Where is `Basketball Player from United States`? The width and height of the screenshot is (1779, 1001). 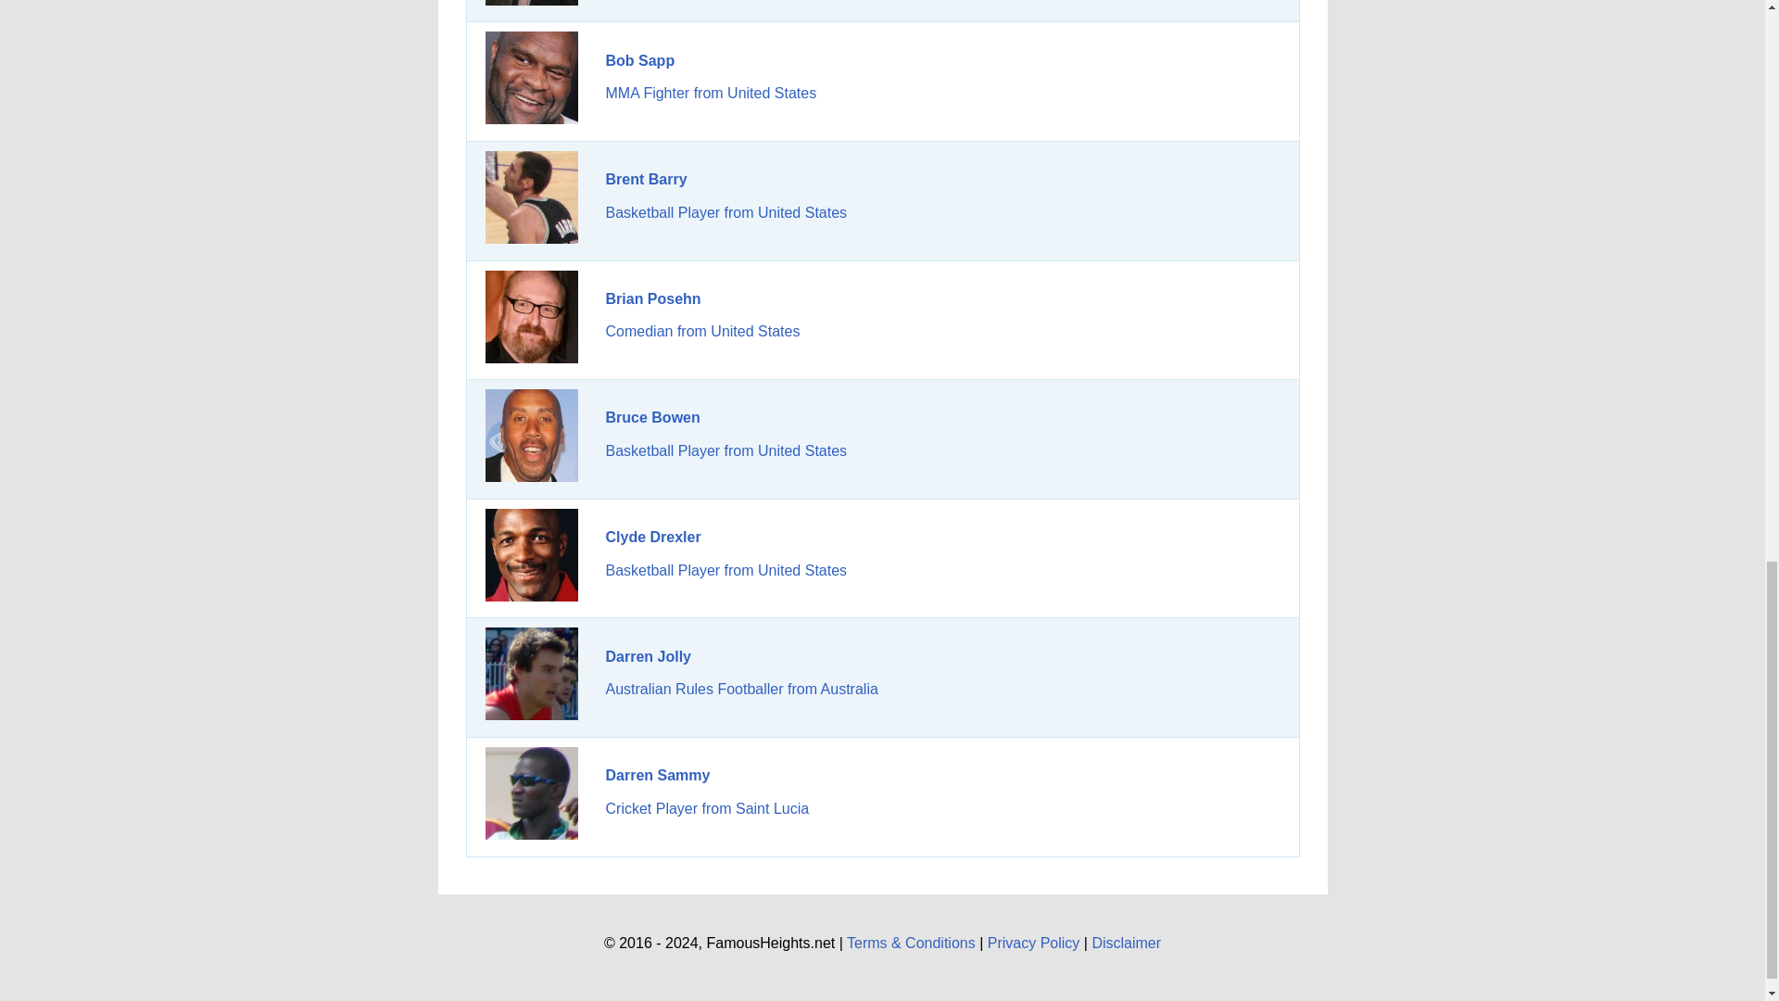
Basketball Player from United States is located at coordinates (726, 212).